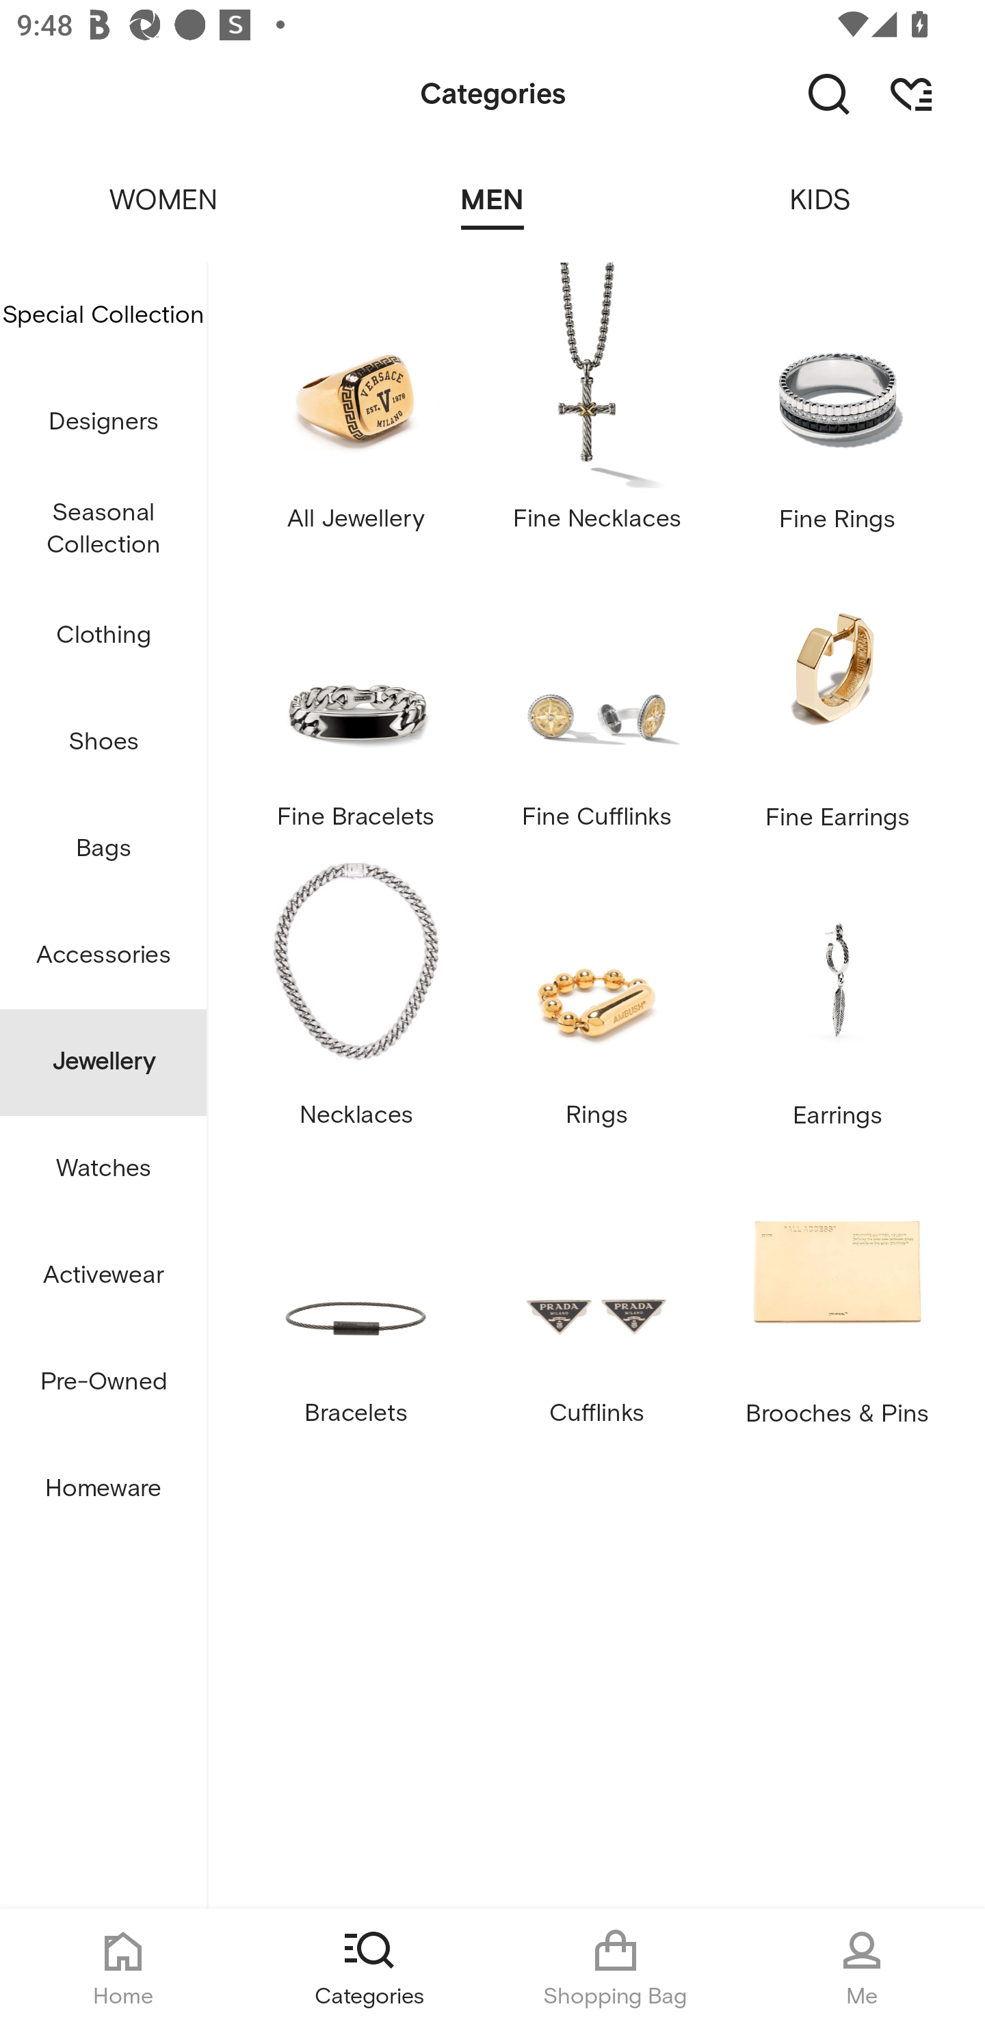 The width and height of the screenshot is (985, 2024). I want to click on KIDS, so click(821, 185).